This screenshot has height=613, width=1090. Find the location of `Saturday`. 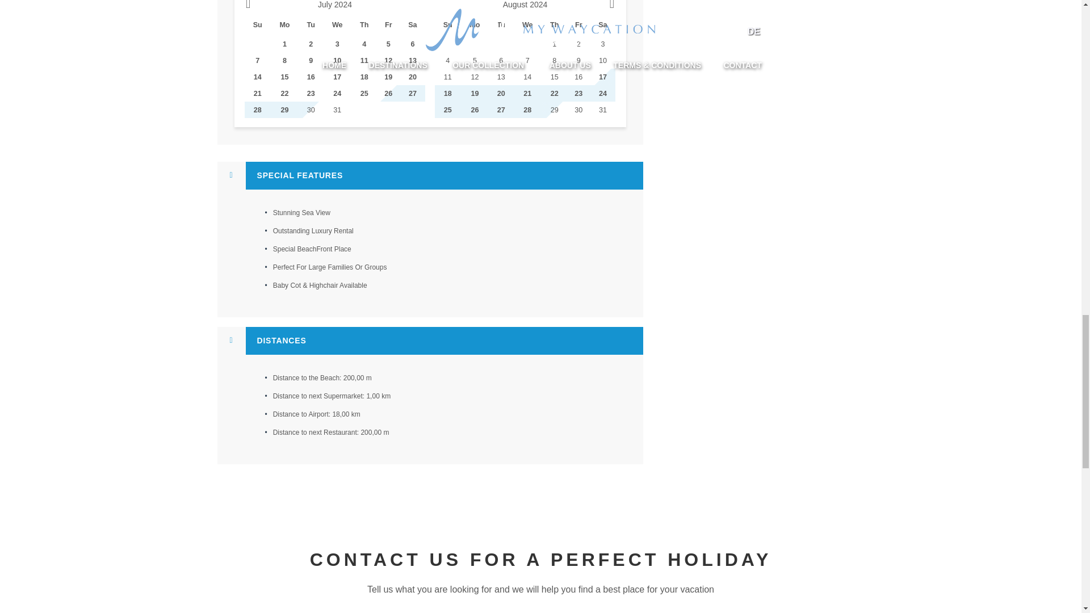

Saturday is located at coordinates (603, 24).